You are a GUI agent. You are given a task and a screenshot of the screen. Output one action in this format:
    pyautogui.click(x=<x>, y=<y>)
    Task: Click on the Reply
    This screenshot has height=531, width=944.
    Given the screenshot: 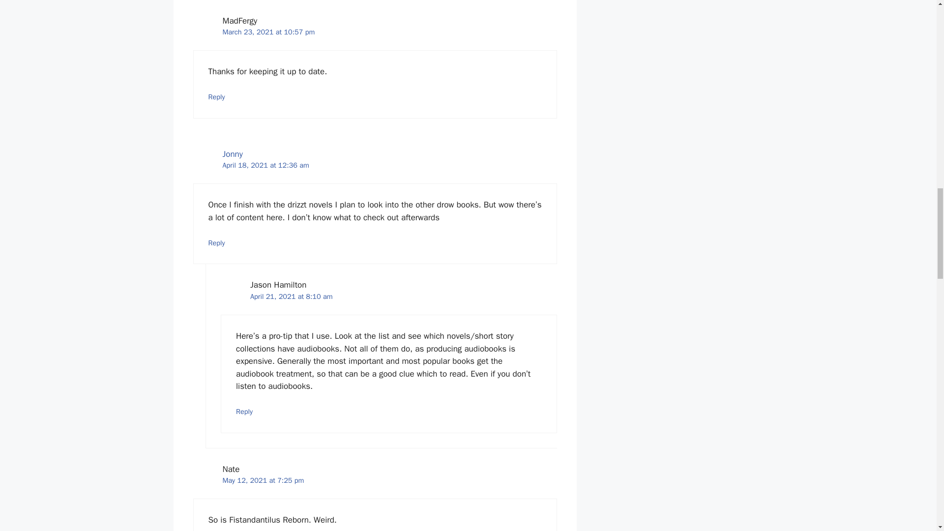 What is the action you would take?
    pyautogui.click(x=244, y=411)
    